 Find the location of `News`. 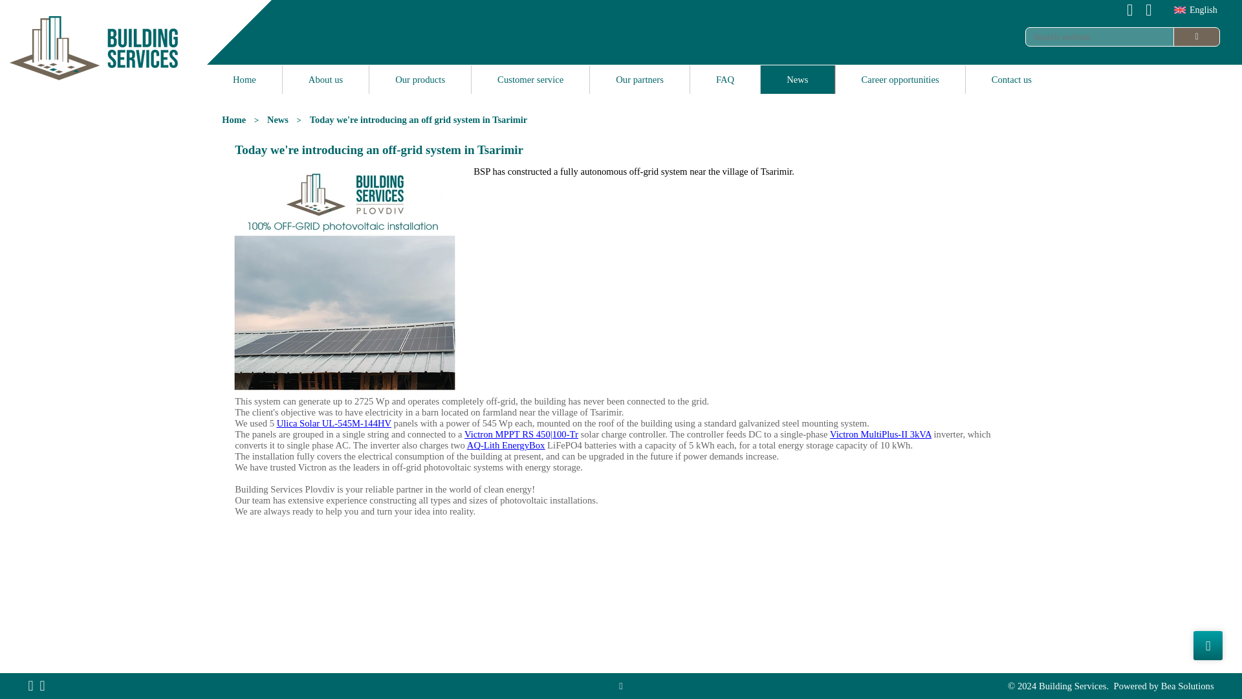

News is located at coordinates (277, 120).